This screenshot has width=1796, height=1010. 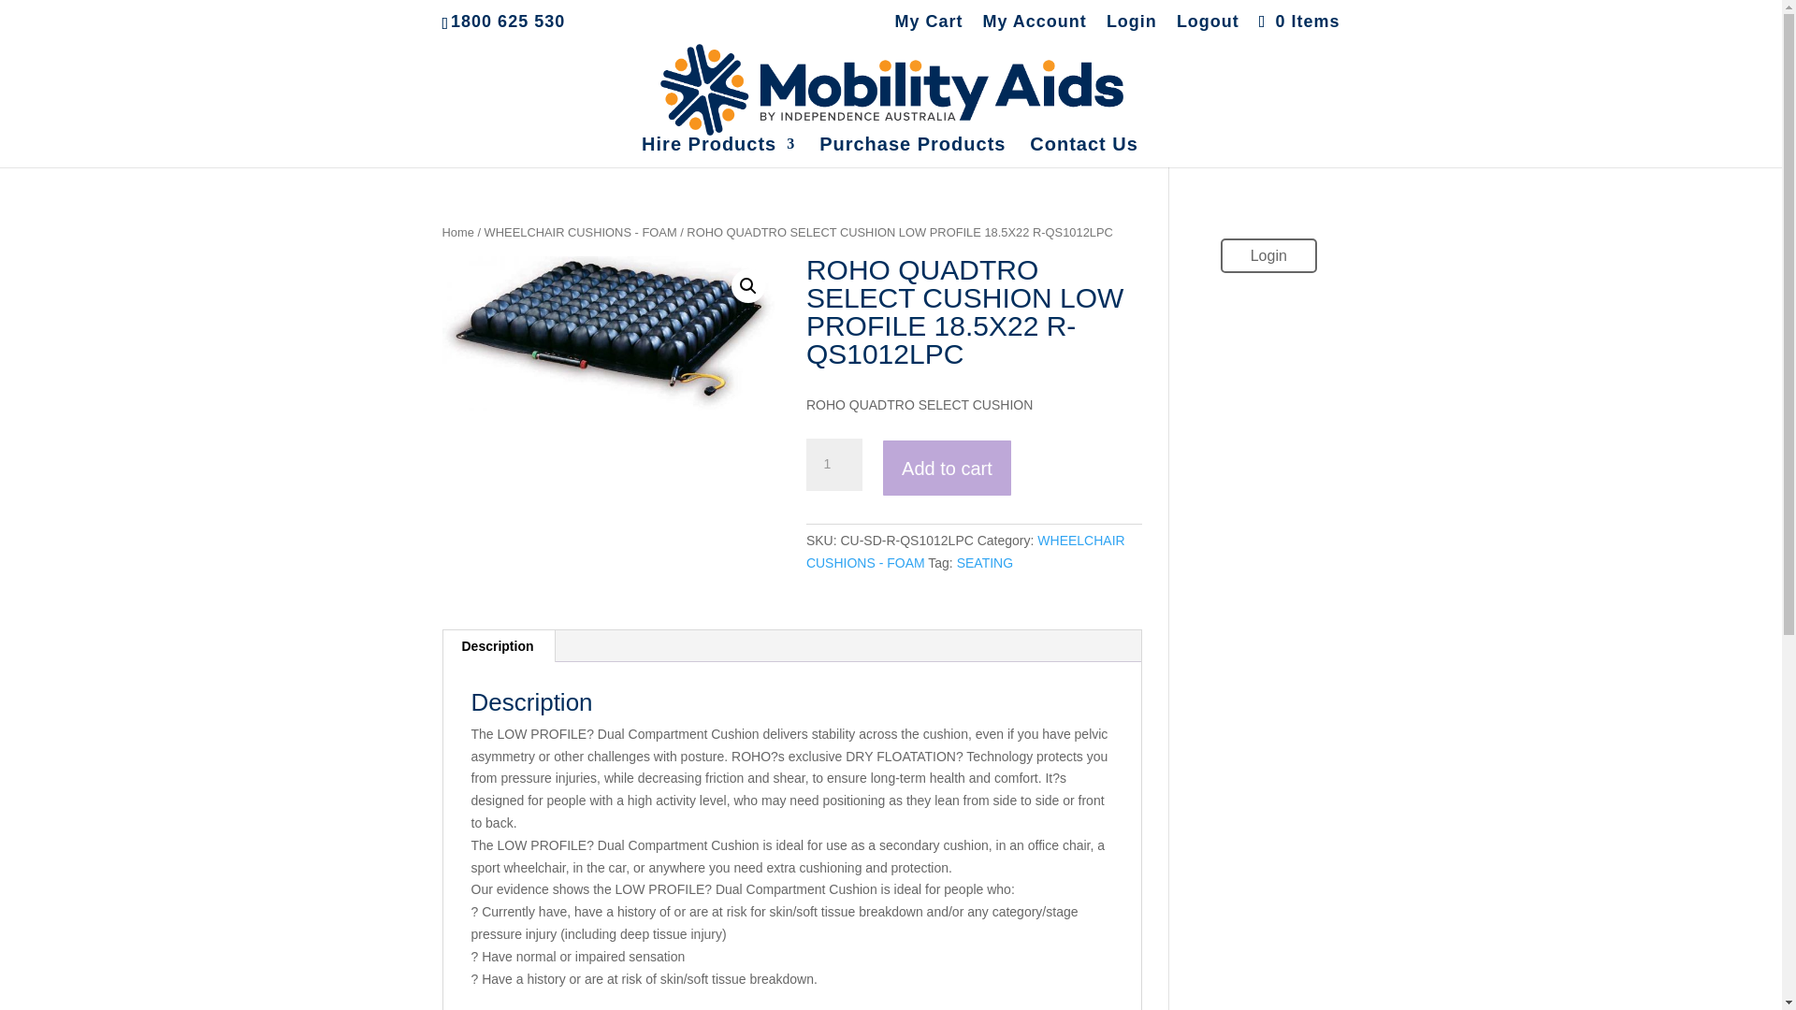 I want to click on Login, so click(x=1131, y=28).